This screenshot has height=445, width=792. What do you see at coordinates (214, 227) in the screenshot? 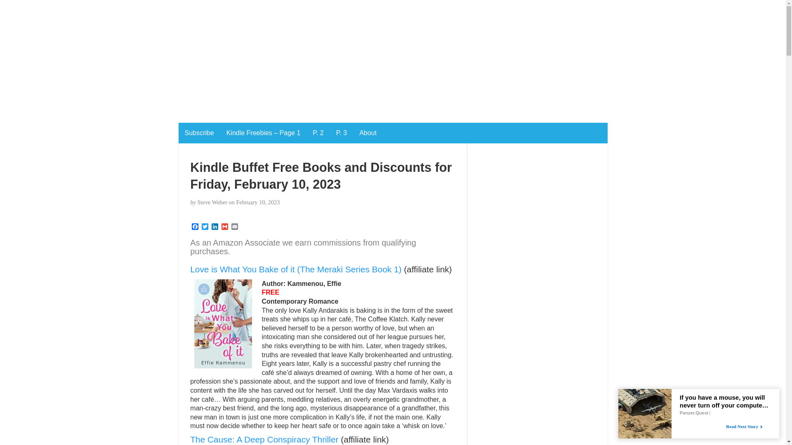
I see `LinkedIn` at bounding box center [214, 227].